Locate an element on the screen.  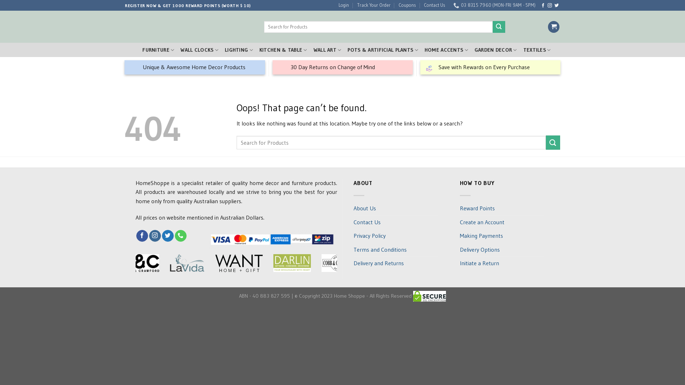
Login is located at coordinates (341, 5).